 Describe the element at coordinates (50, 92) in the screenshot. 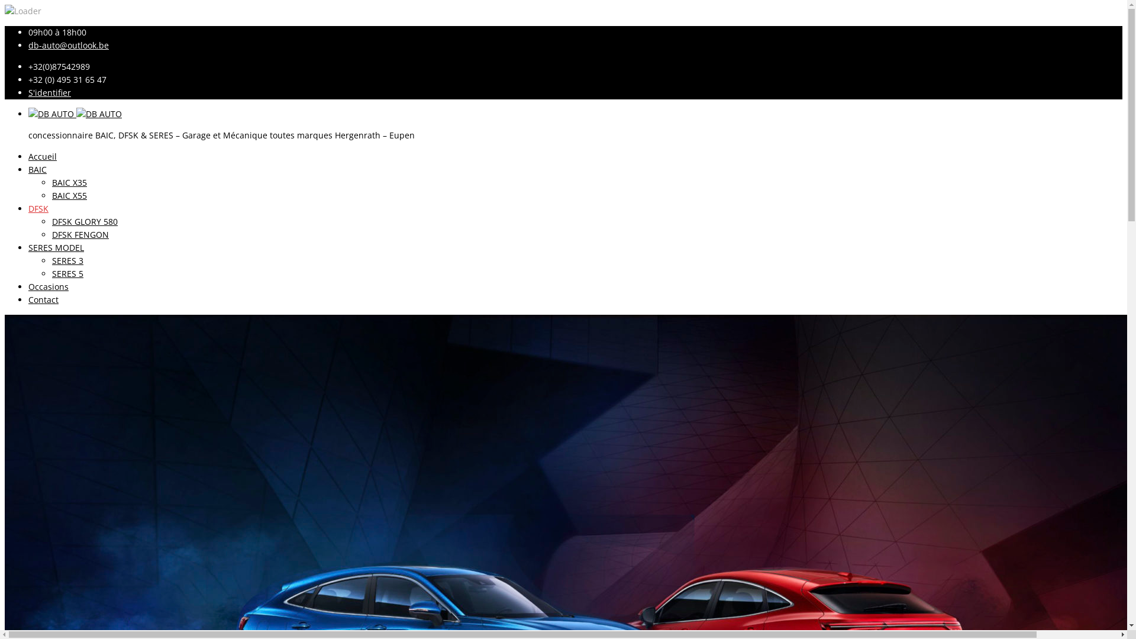

I see `S'identifier` at that location.